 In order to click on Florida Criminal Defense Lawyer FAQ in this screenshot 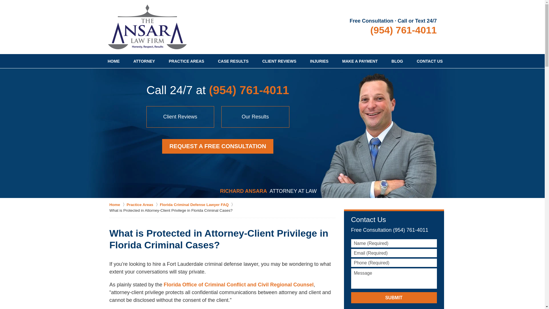, I will do `click(197, 205)`.